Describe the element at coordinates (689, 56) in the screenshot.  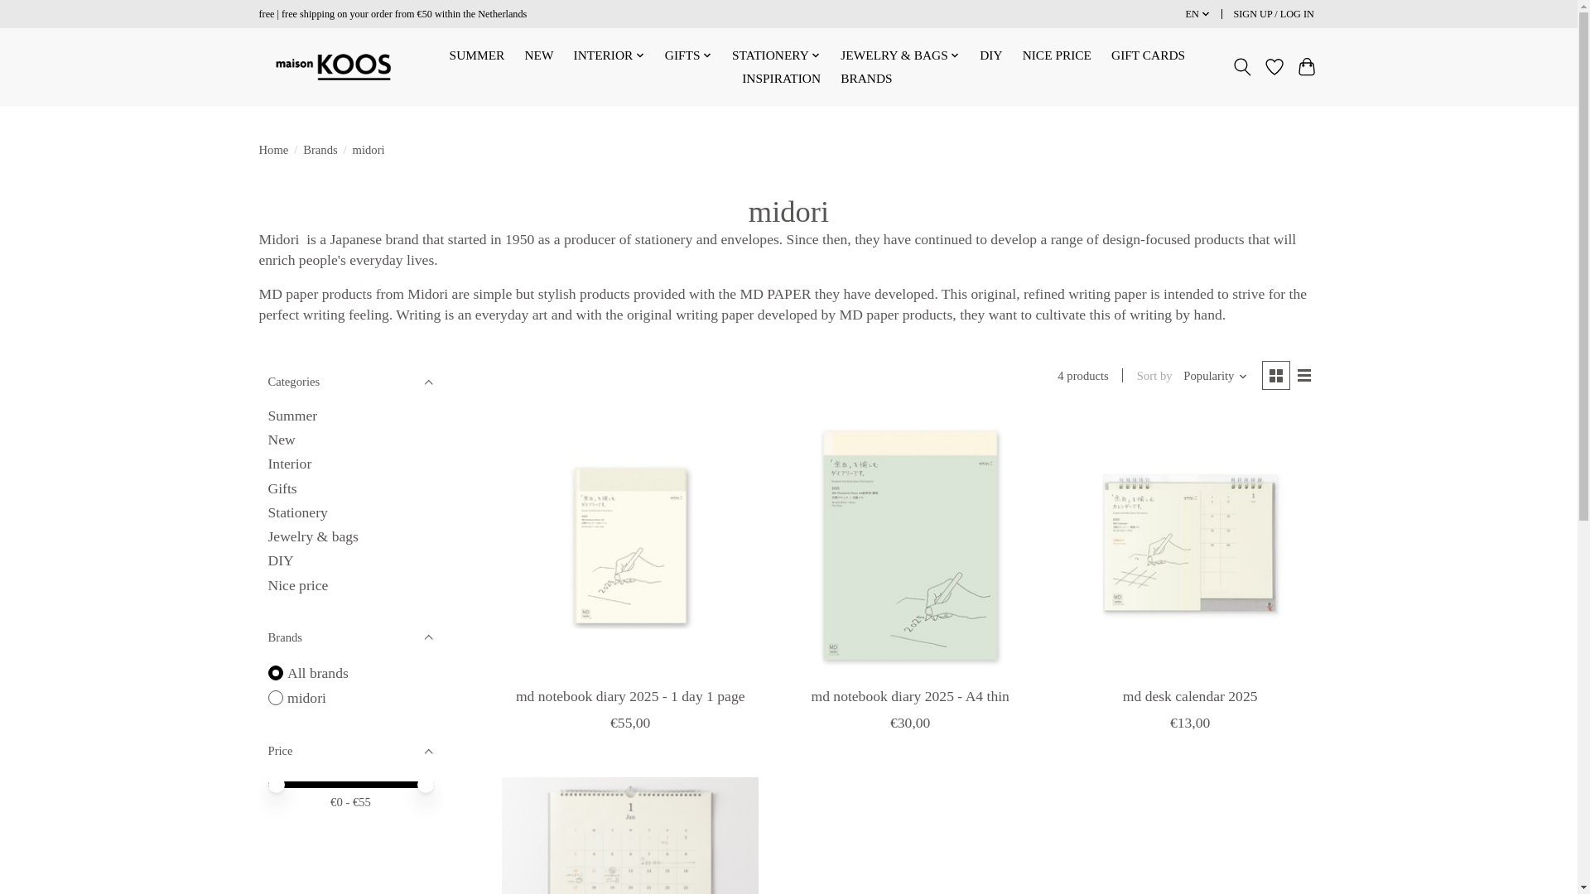
I see `GIFTS` at that location.